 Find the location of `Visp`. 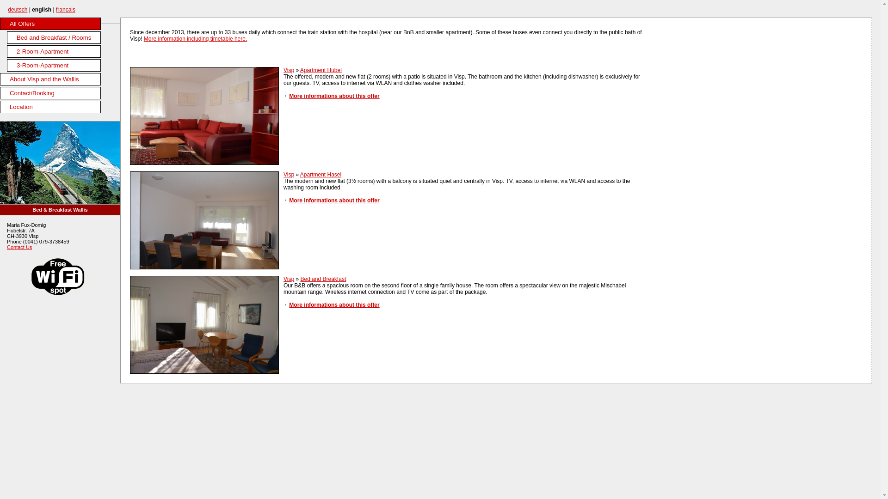

Visp is located at coordinates (289, 175).